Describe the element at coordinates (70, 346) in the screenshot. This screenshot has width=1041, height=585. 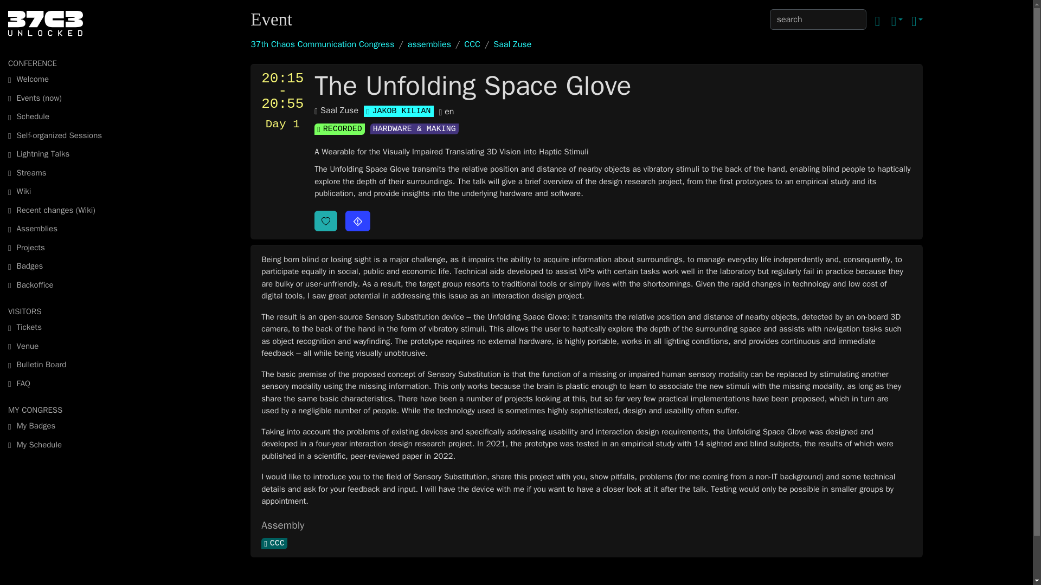
I see `How we use the CCH at 37C3` at that location.